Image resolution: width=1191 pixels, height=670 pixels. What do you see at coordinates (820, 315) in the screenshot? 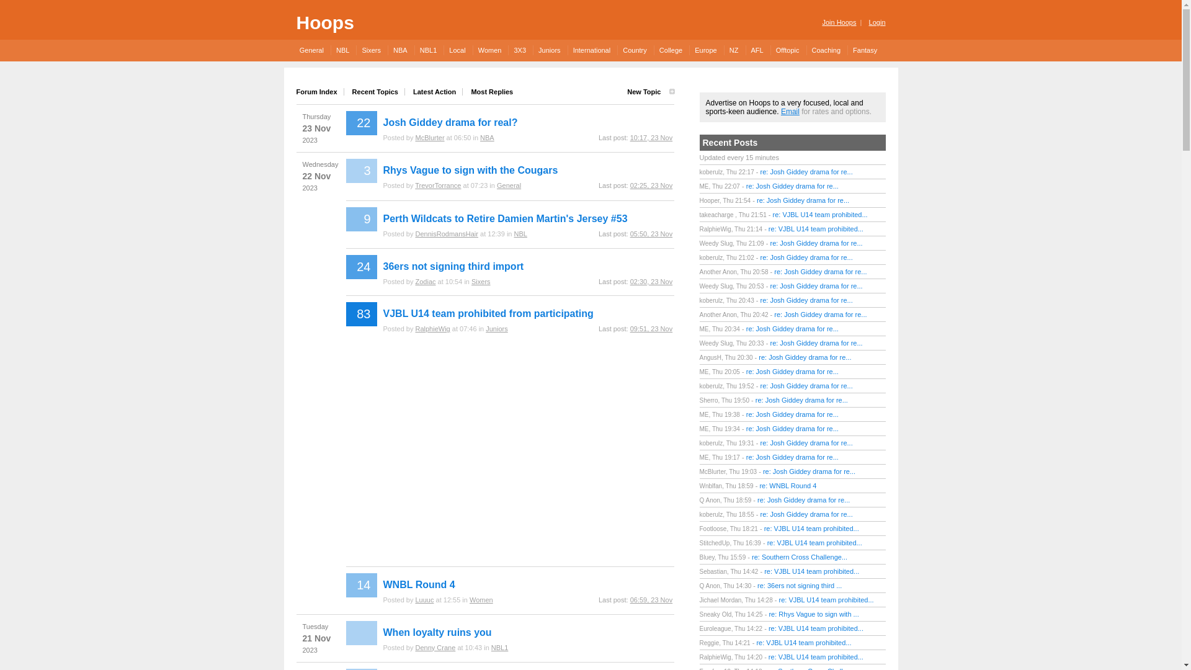
I see `re: Josh Giddey drama for re...` at bounding box center [820, 315].